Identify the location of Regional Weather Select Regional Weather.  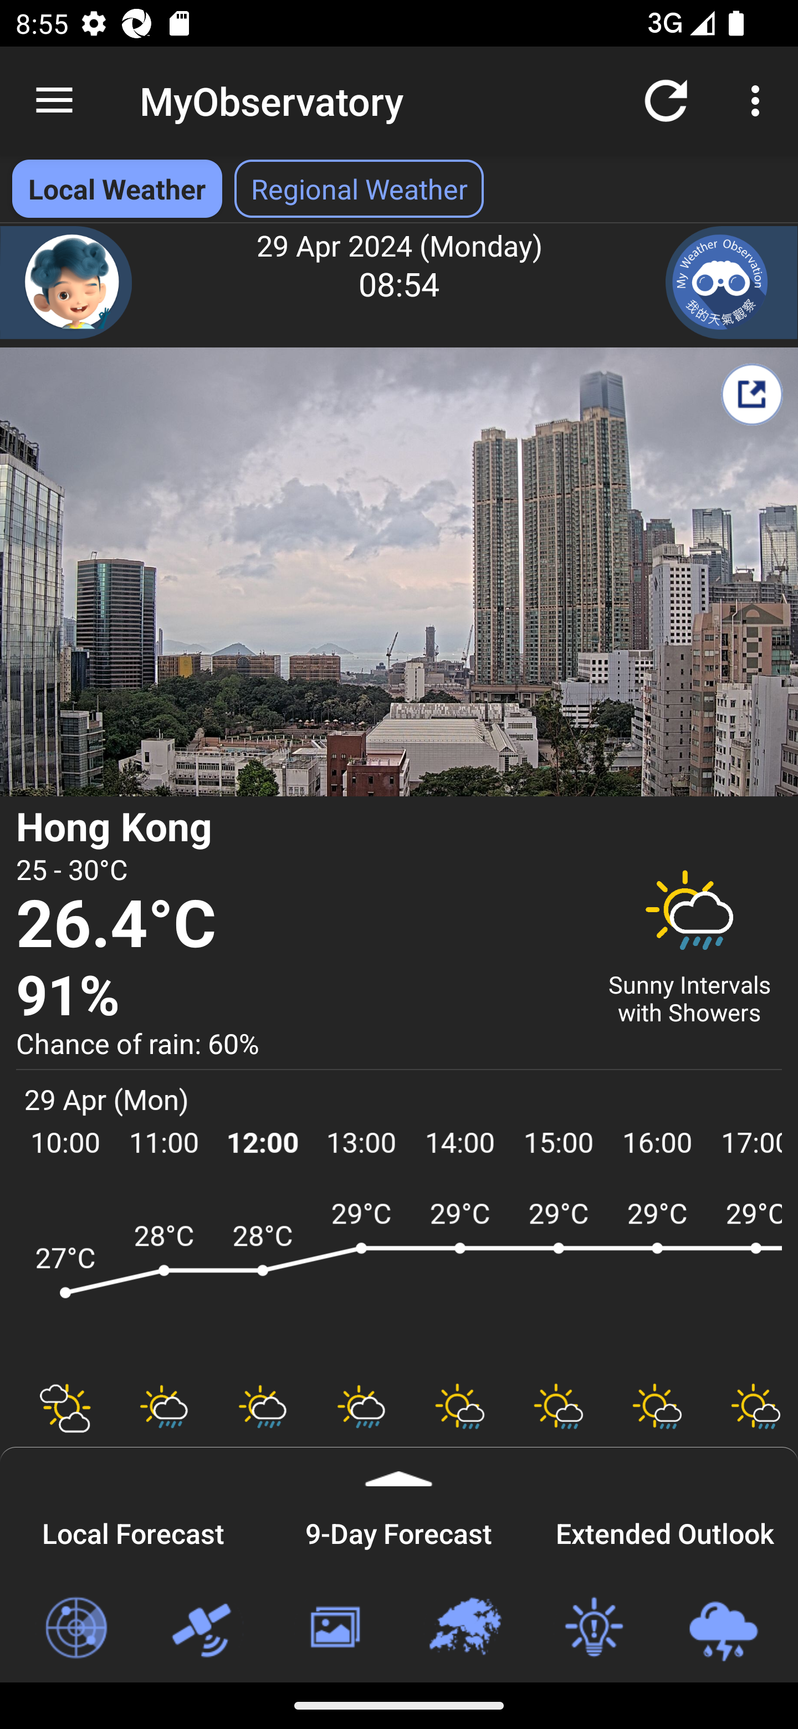
(359, 188).